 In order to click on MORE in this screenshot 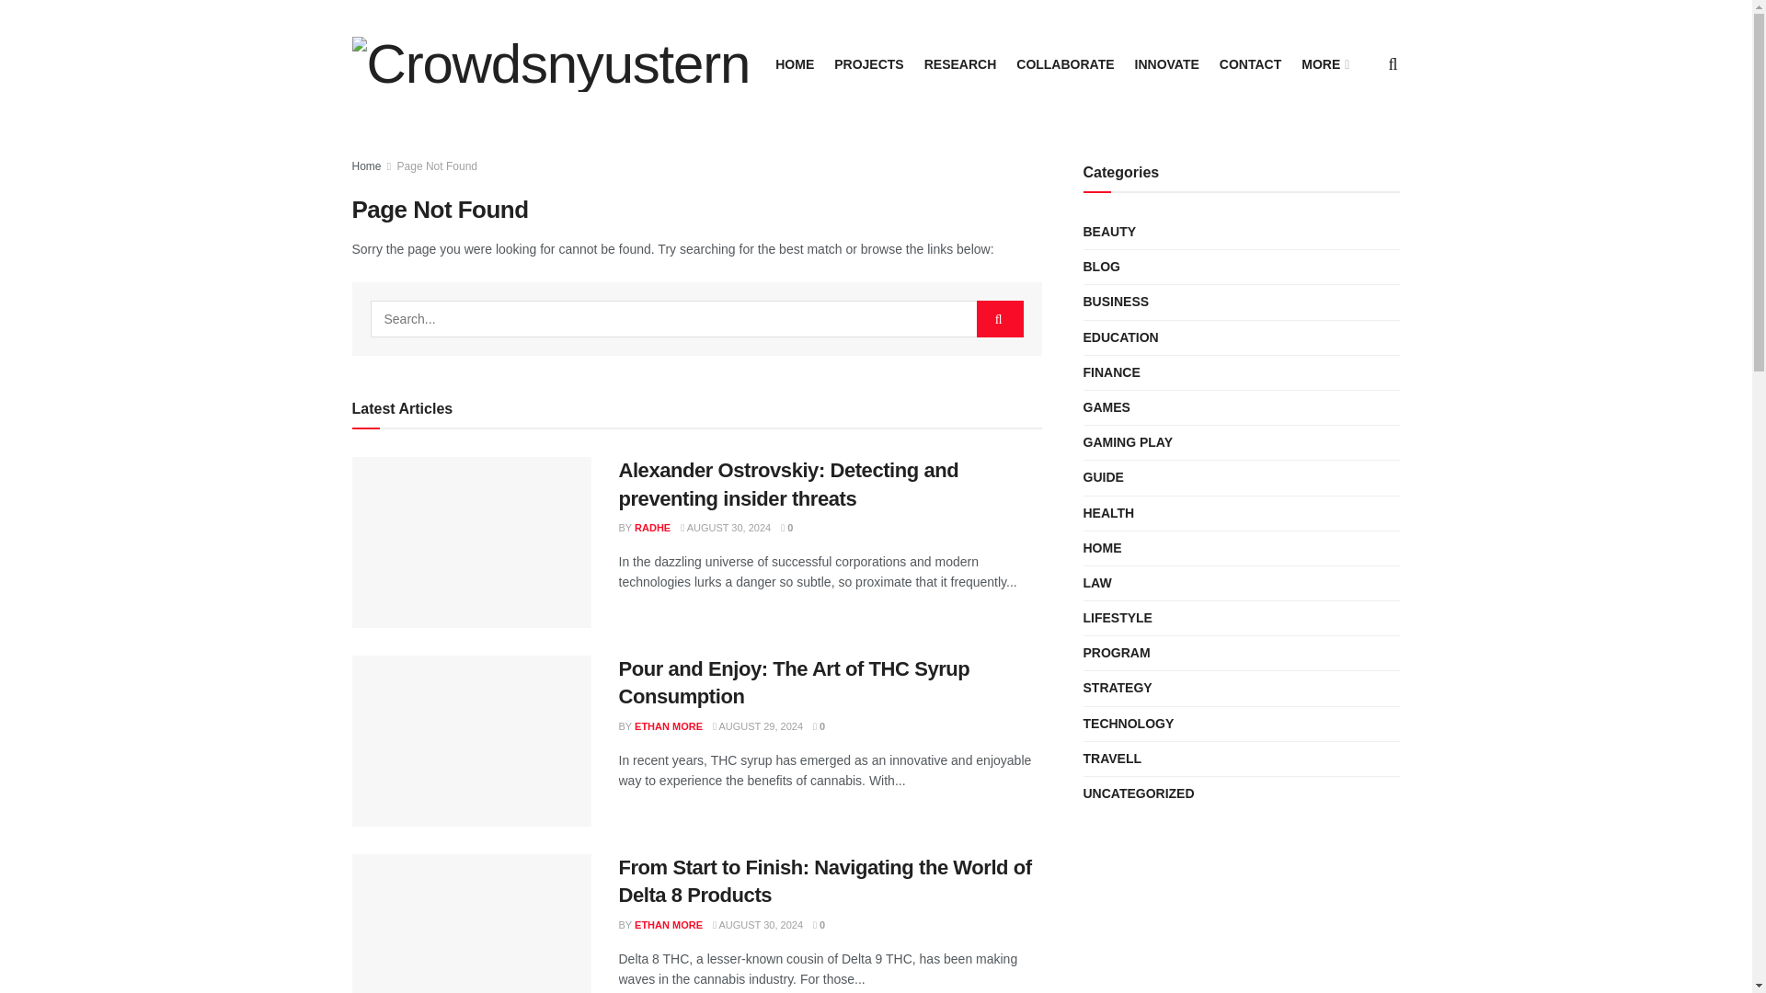, I will do `click(1324, 64)`.